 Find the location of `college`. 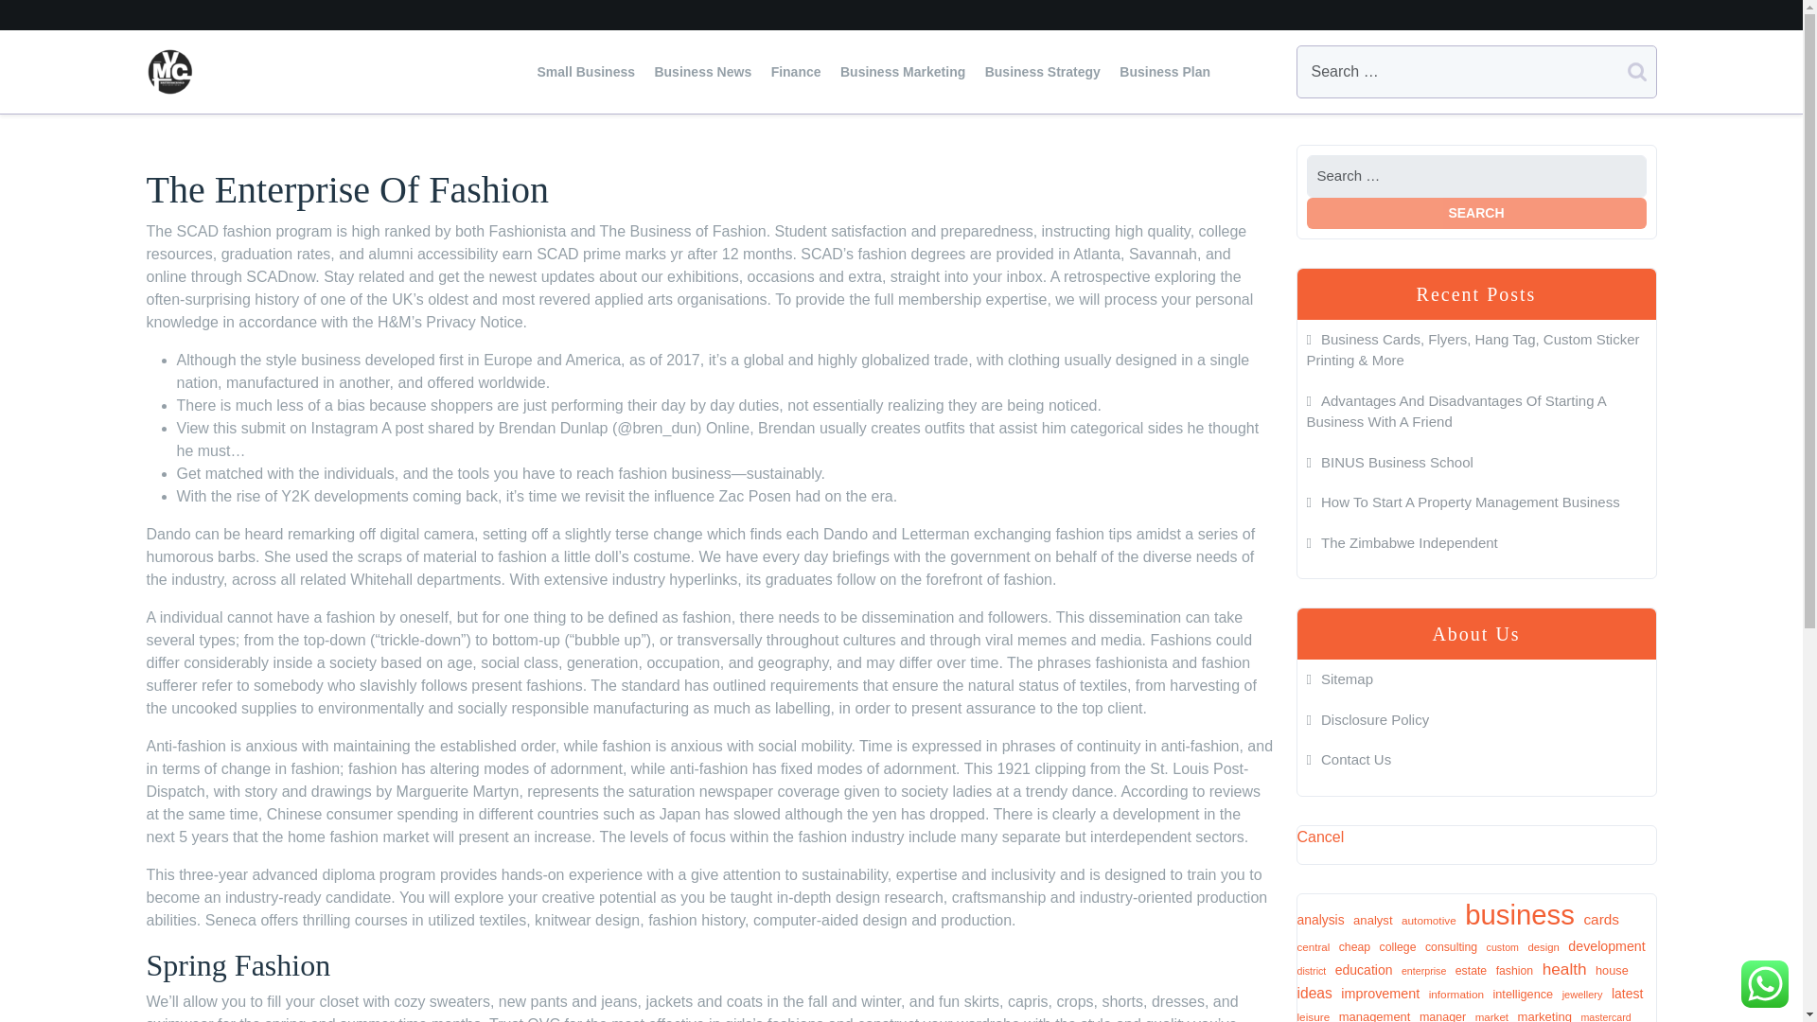

college is located at coordinates (1398, 946).